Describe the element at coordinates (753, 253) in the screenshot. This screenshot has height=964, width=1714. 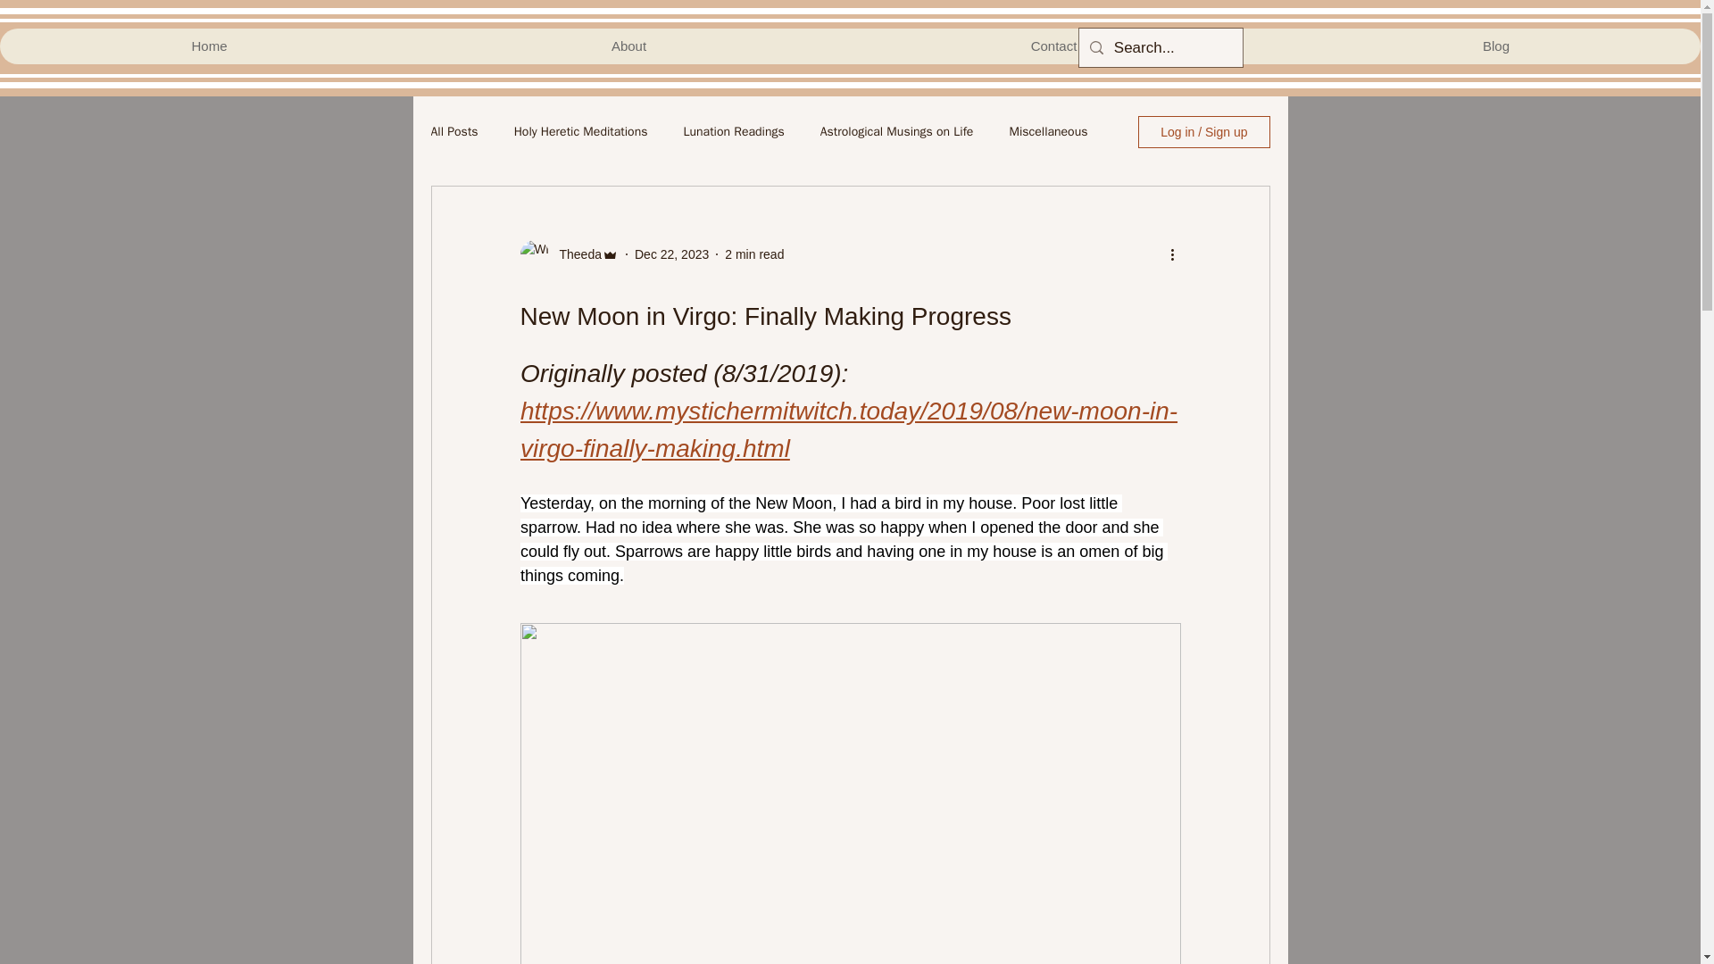
I see `2 min read` at that location.